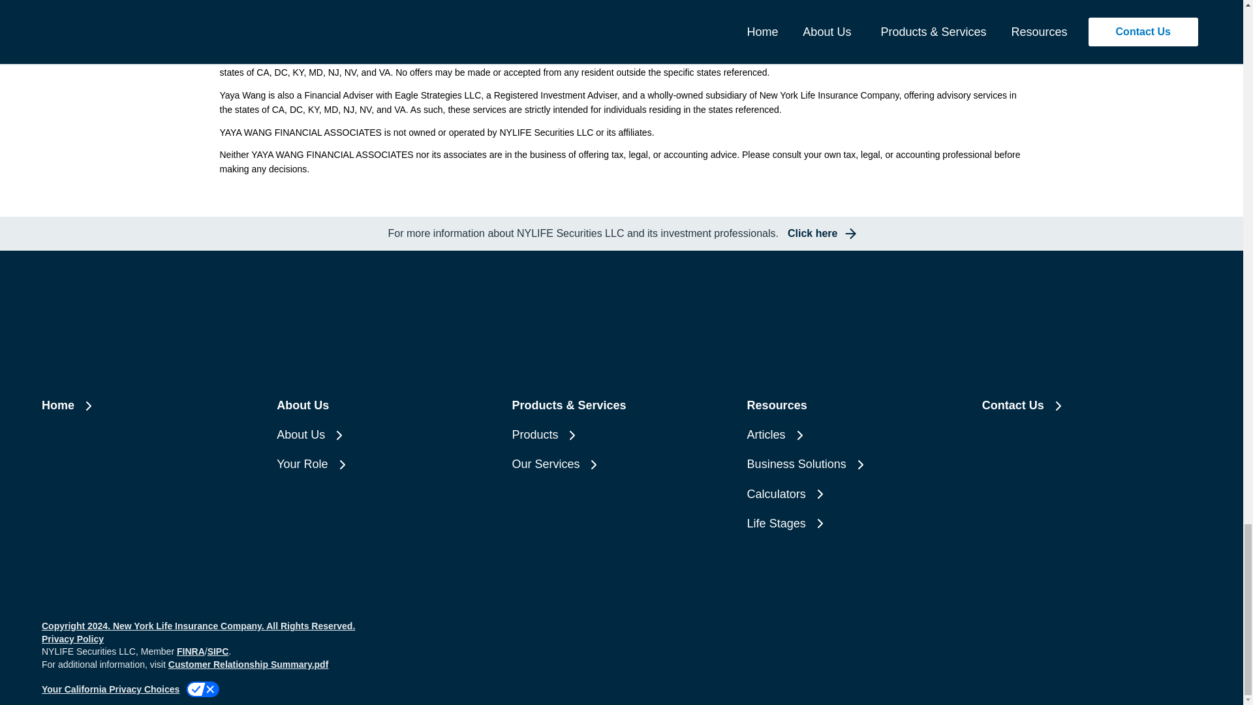 The width and height of the screenshot is (1253, 705). I want to click on Resources, so click(856, 405).